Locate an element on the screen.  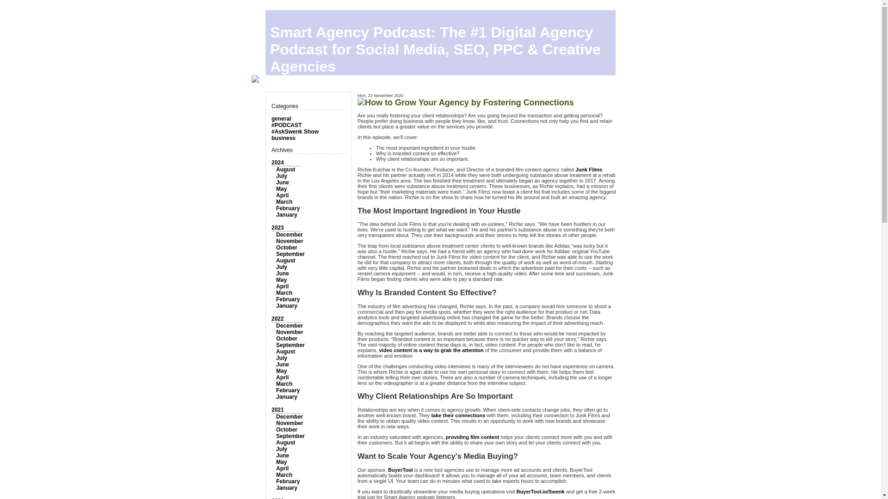
2024 is located at coordinates (277, 162).